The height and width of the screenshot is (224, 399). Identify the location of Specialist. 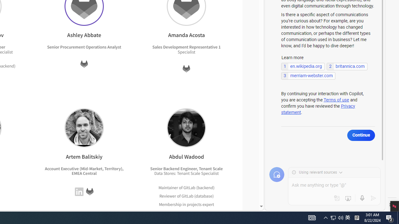
(210, 173).